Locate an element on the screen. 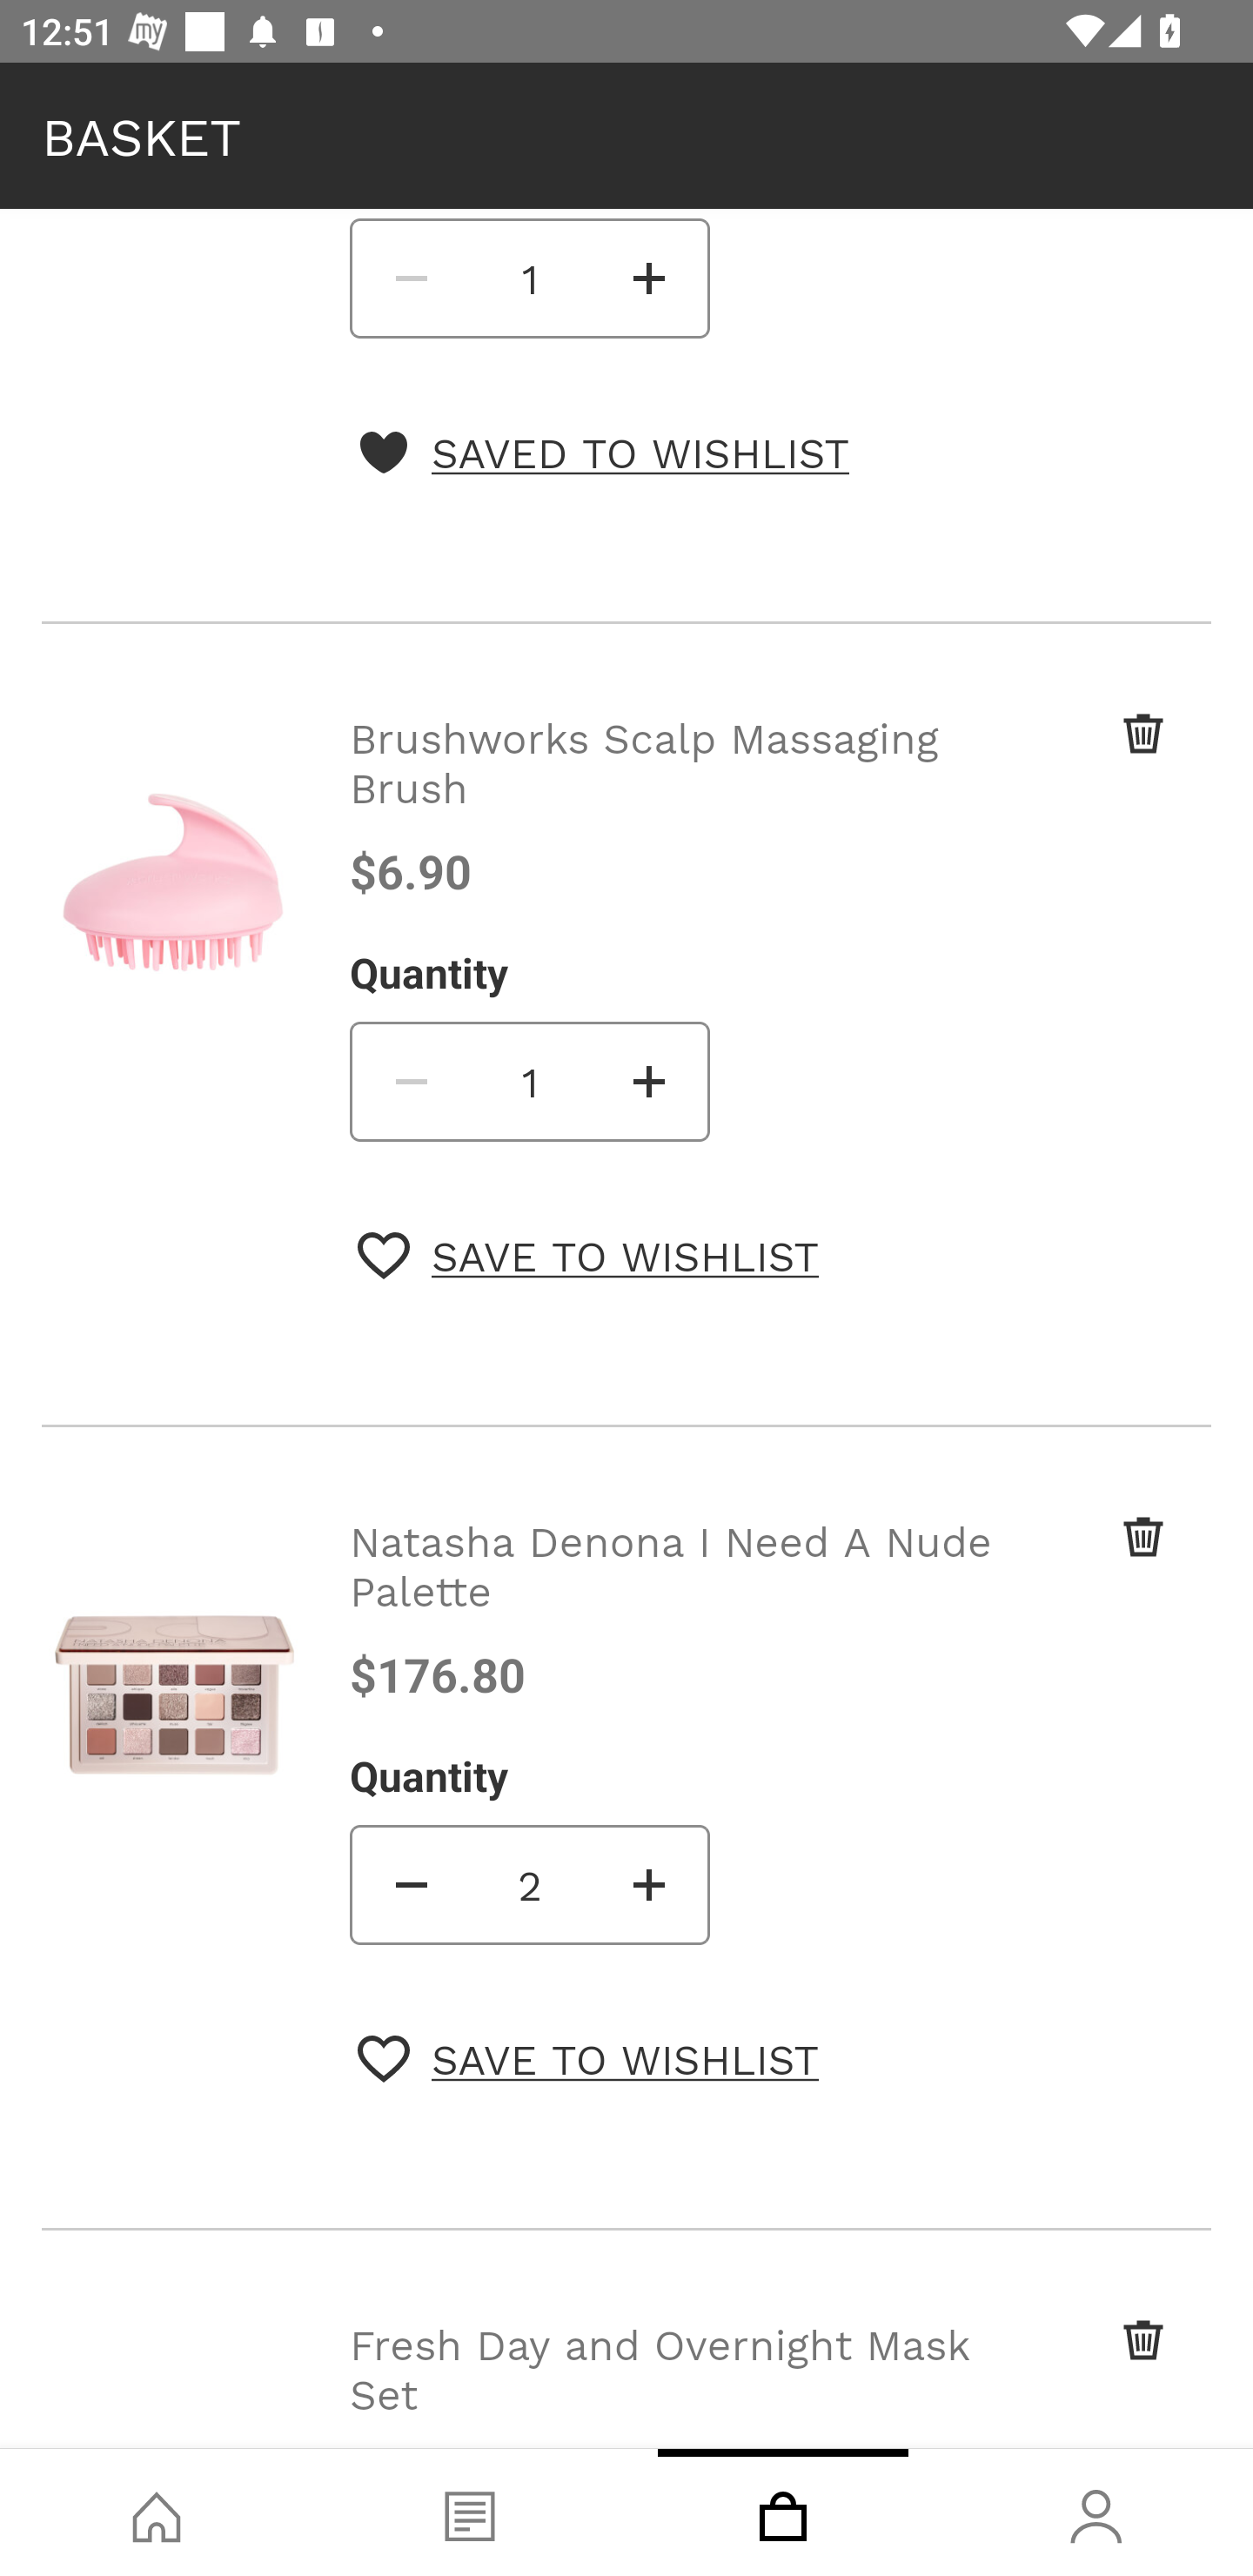 The image size is (1253, 2576). Remove this item is located at coordinates (1088, 762).